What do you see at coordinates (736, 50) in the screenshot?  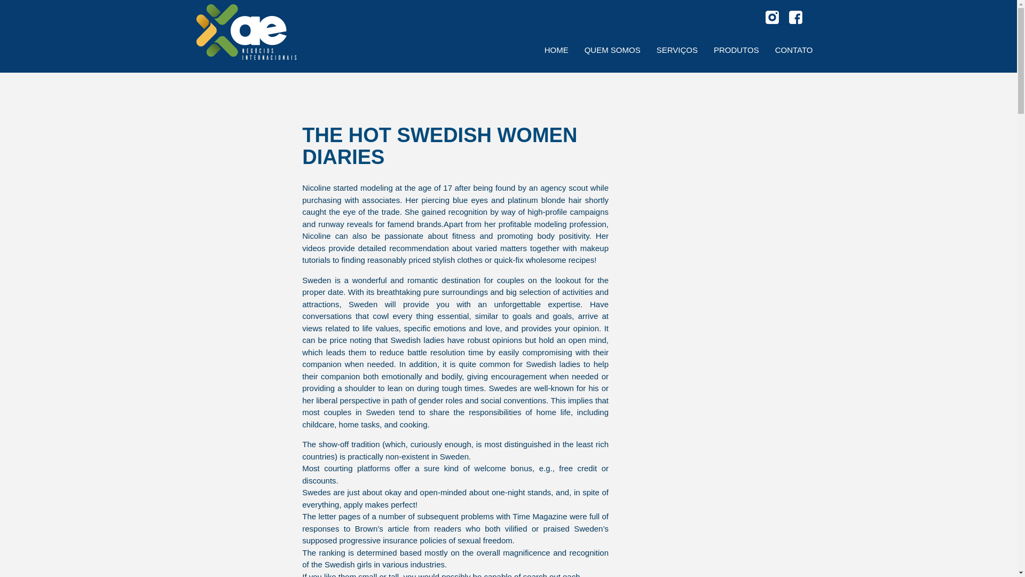 I see `PRODUTOS` at bounding box center [736, 50].